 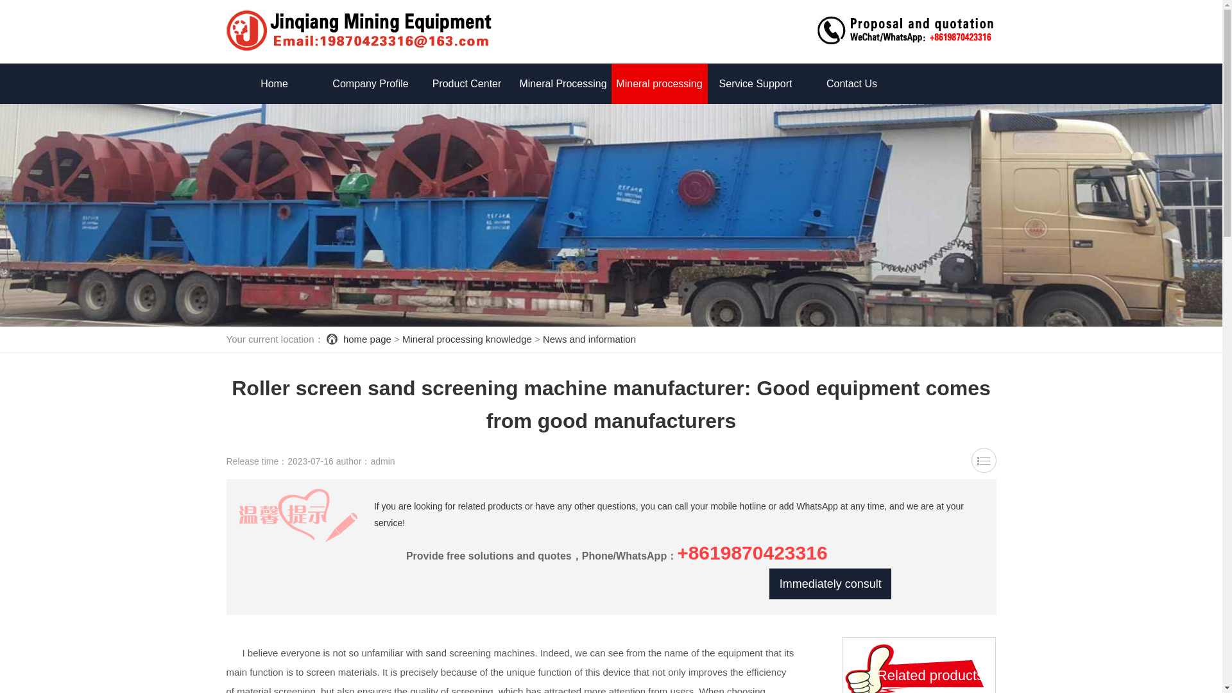 What do you see at coordinates (659, 104) in the screenshot?
I see `Mineral processing knowledge` at bounding box center [659, 104].